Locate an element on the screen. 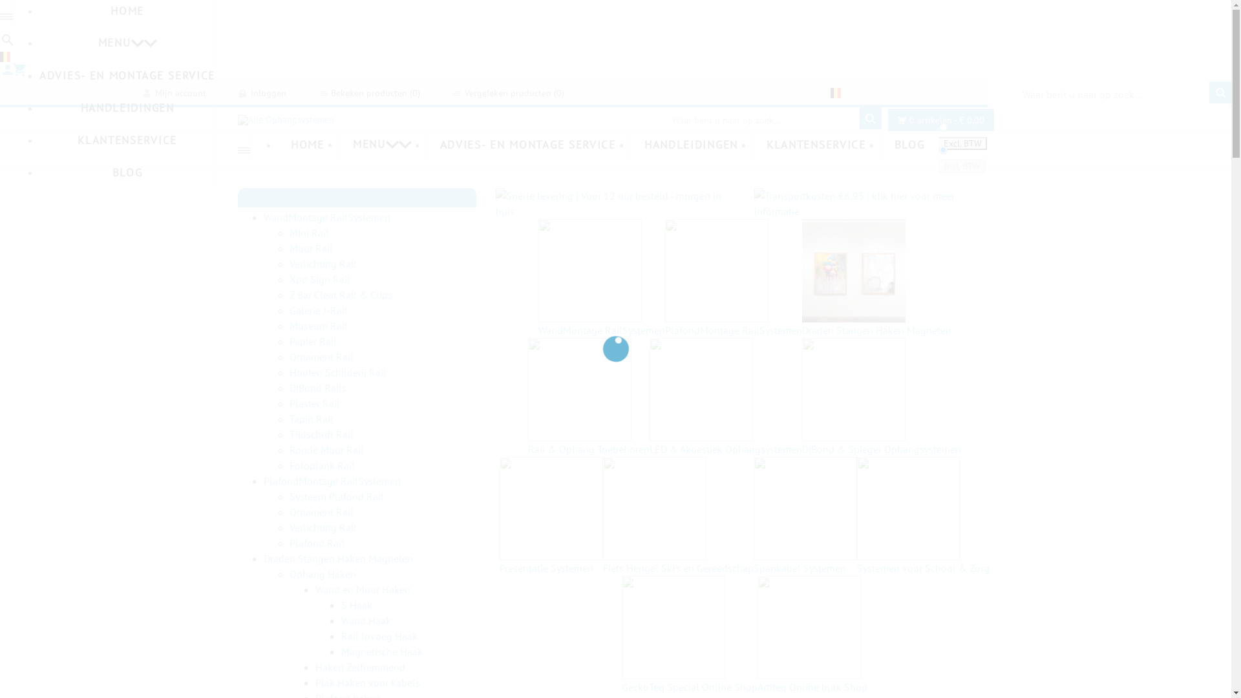 Image resolution: width=1241 pixels, height=698 pixels. KLANTENSERVICE is located at coordinates (816, 145).